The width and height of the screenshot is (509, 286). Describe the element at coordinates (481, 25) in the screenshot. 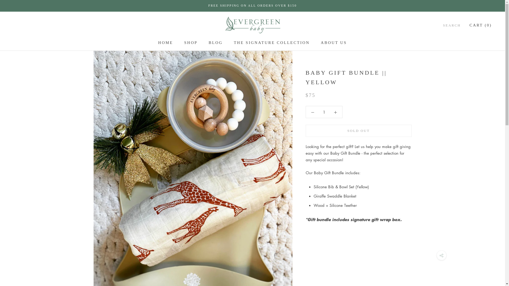

I see `CART (0)` at that location.